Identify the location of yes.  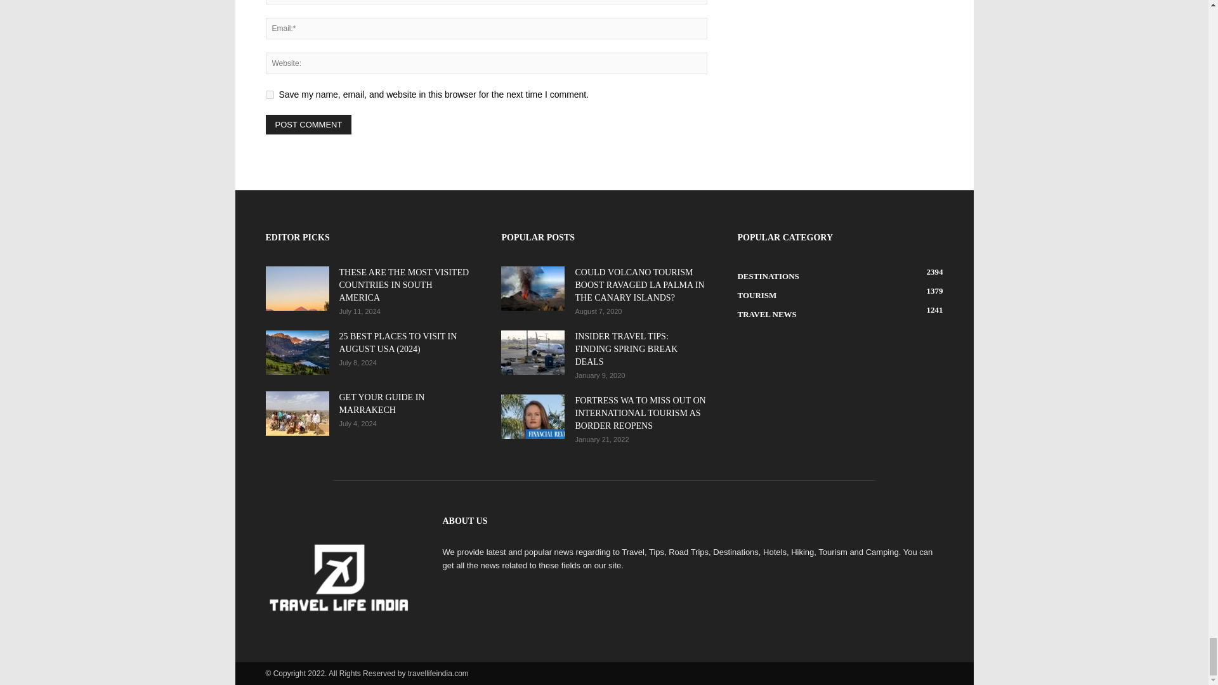
(269, 94).